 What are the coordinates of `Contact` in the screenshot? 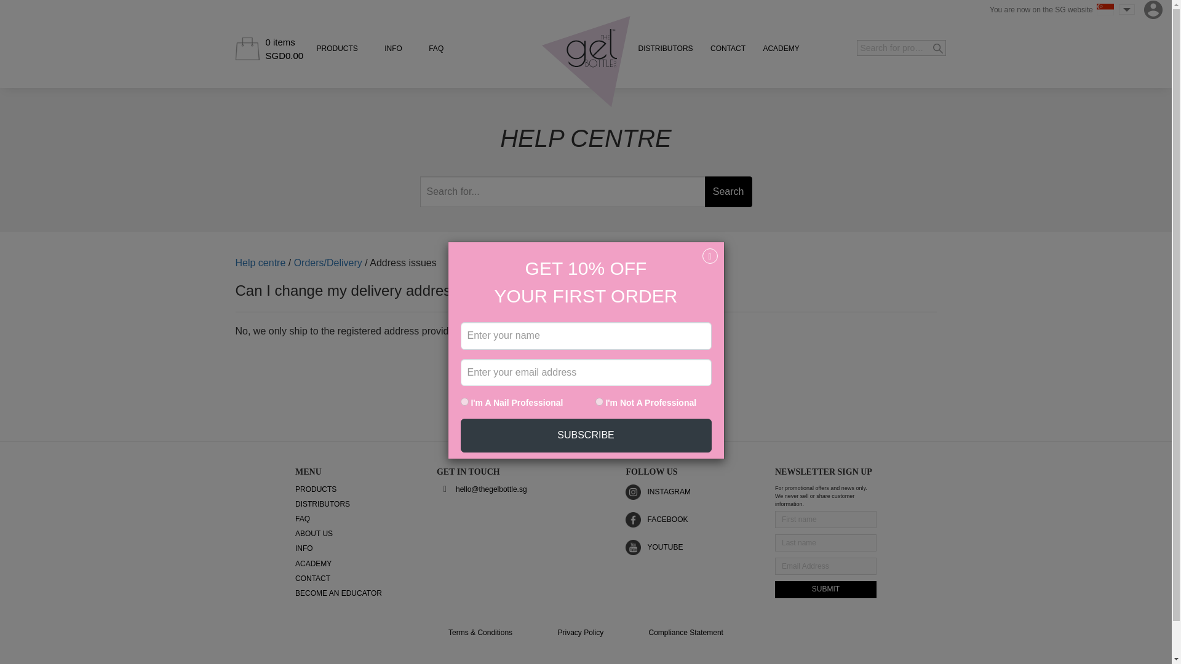 It's located at (728, 49).